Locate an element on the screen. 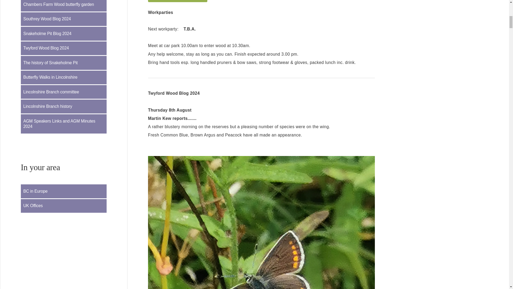 The width and height of the screenshot is (513, 289). Southrey Wood Blog 2024 is located at coordinates (64, 19).